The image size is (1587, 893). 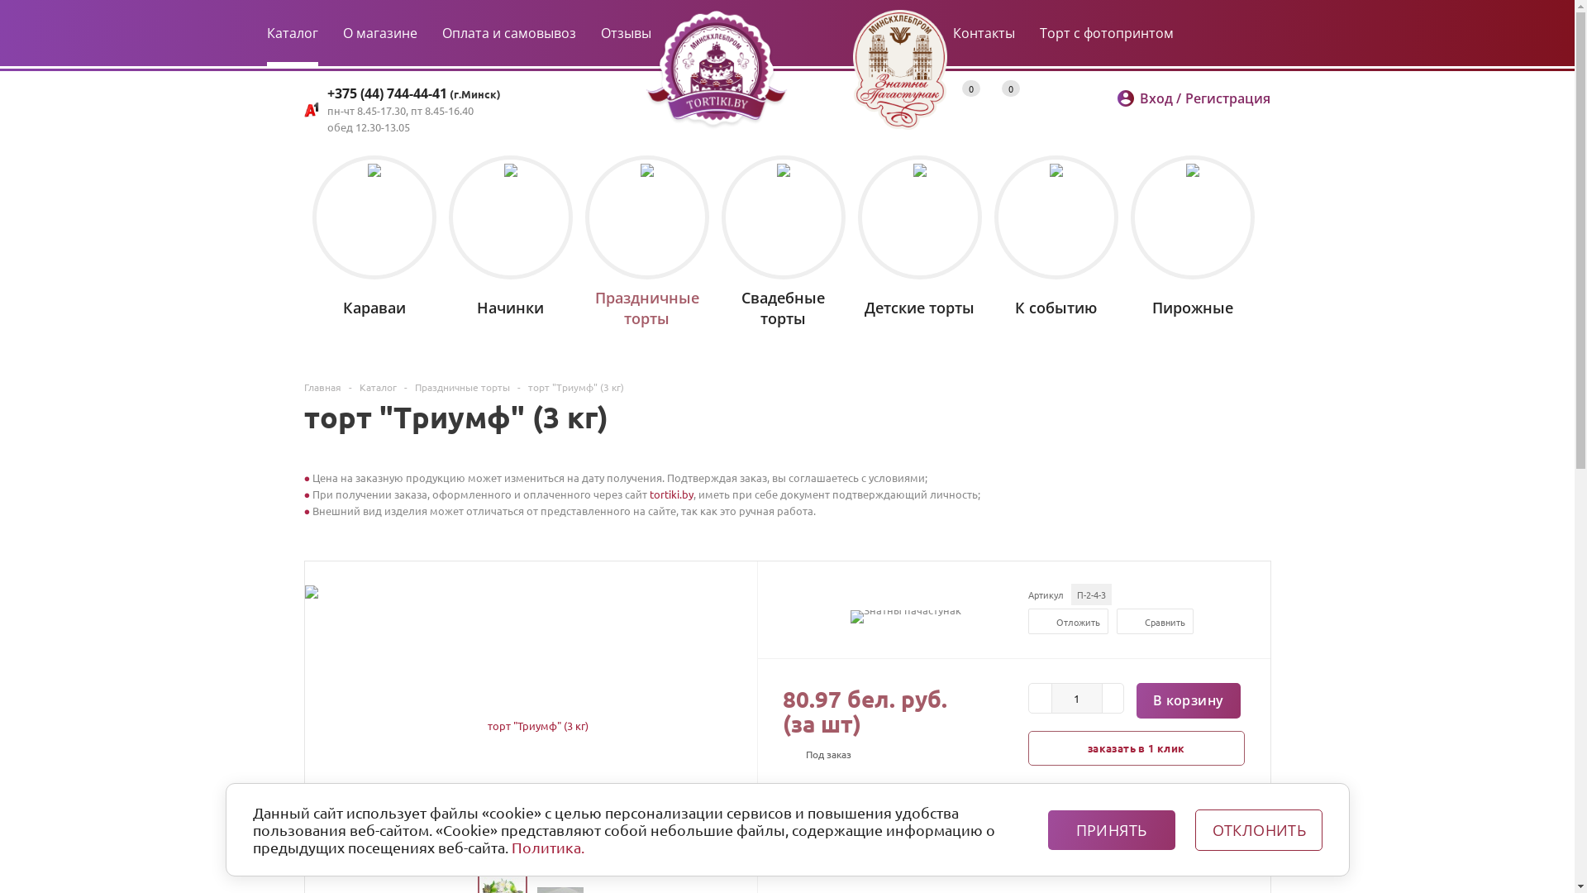 What do you see at coordinates (387, 93) in the screenshot?
I see `+375 (44) 744-44-41` at bounding box center [387, 93].